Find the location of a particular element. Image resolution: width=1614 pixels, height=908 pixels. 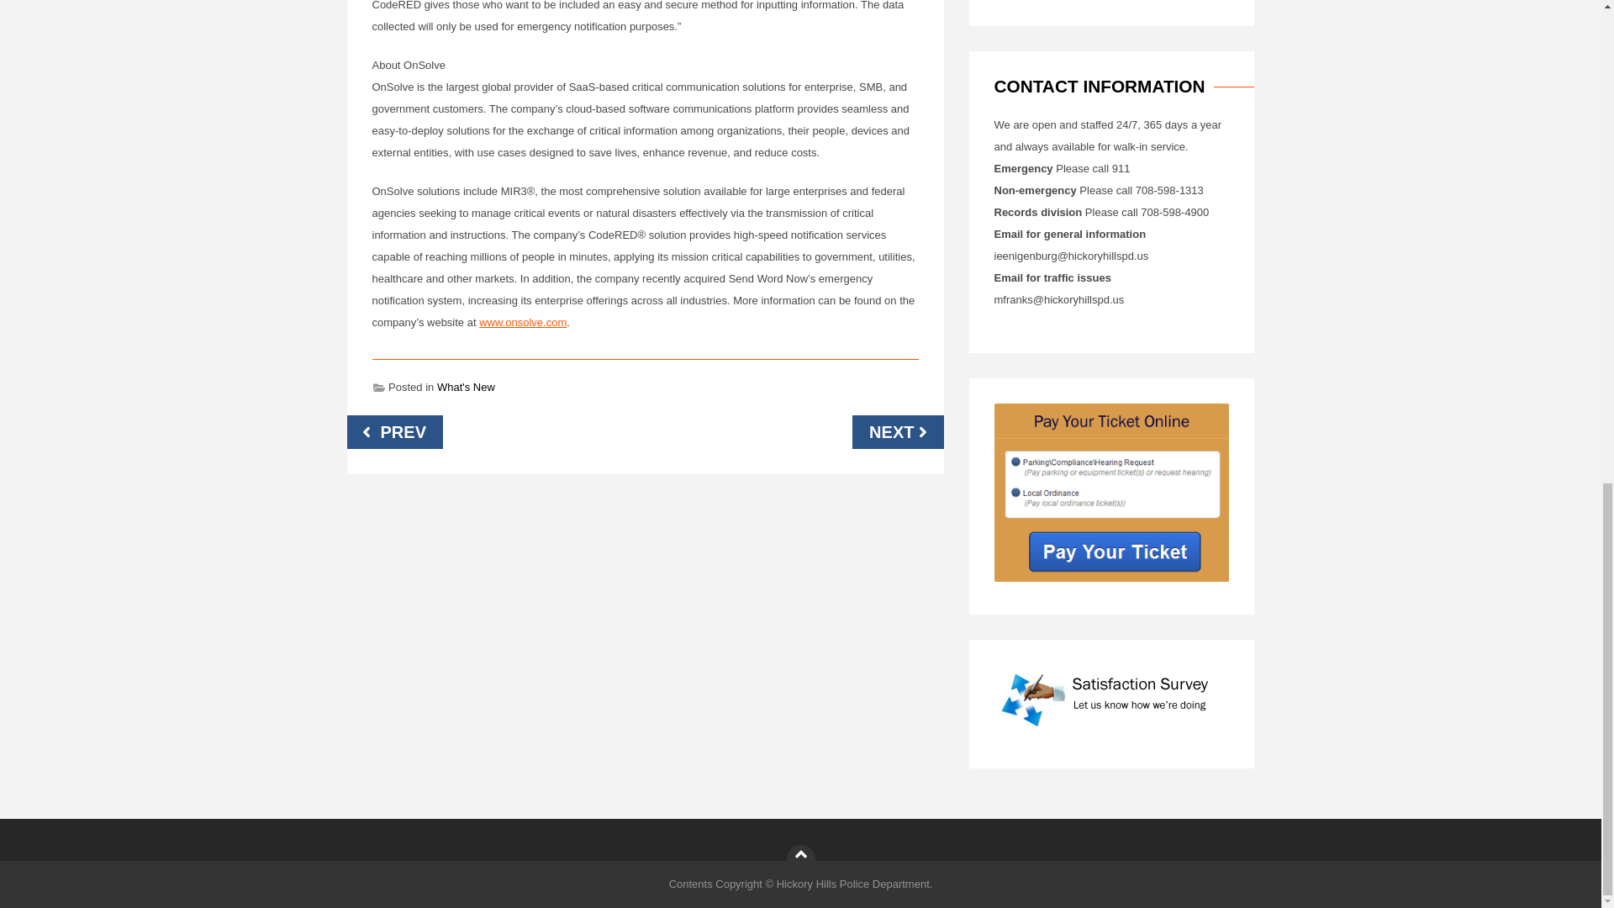

What's New is located at coordinates (466, 387).